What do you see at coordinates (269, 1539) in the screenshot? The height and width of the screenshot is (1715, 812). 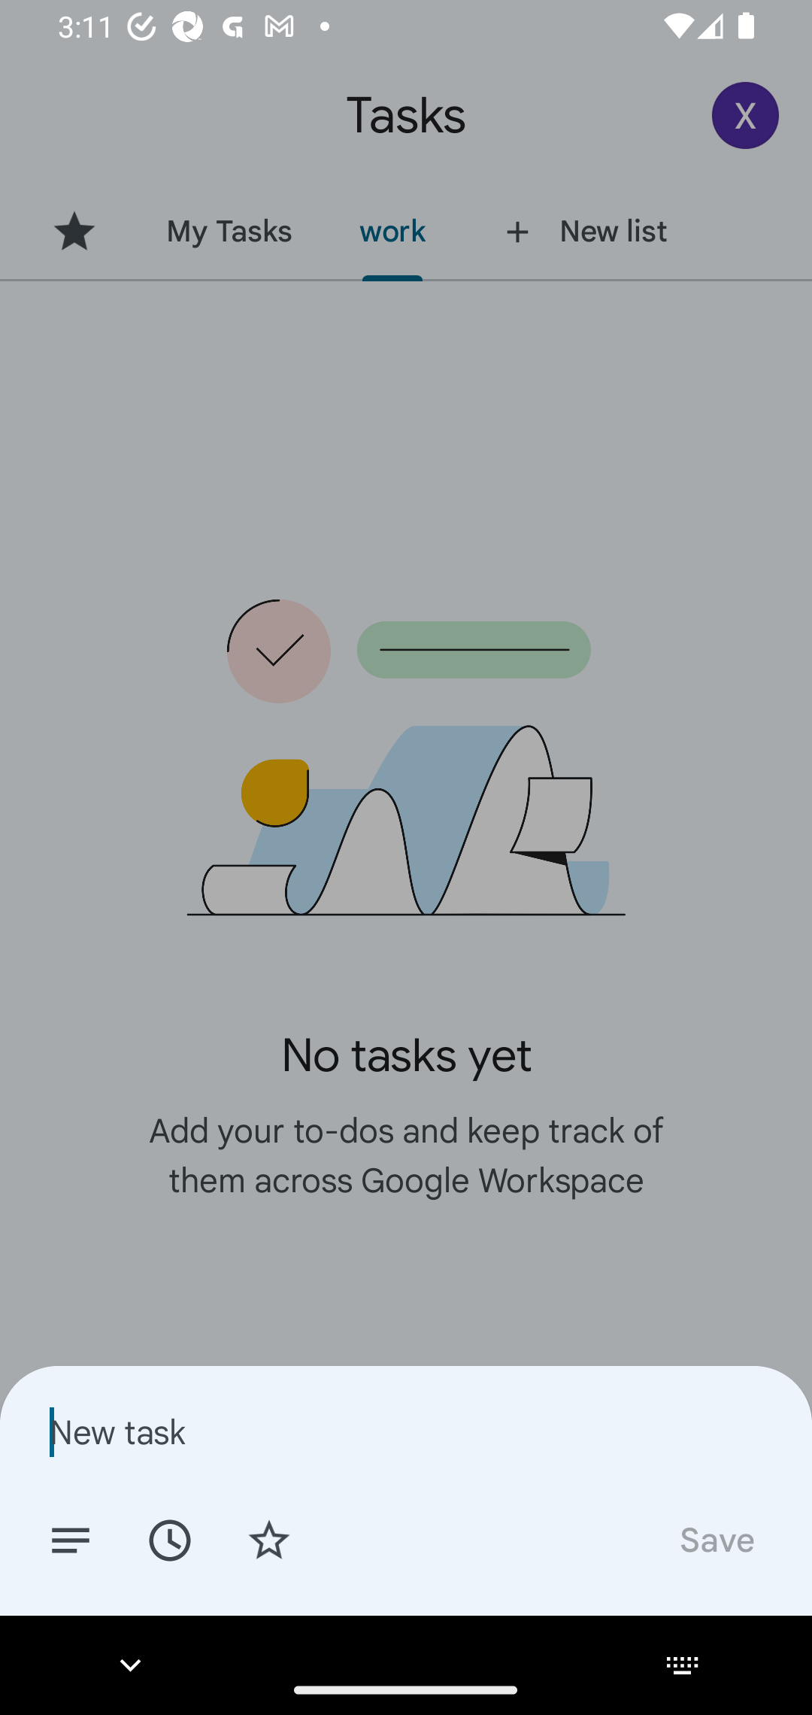 I see `Add star` at bounding box center [269, 1539].